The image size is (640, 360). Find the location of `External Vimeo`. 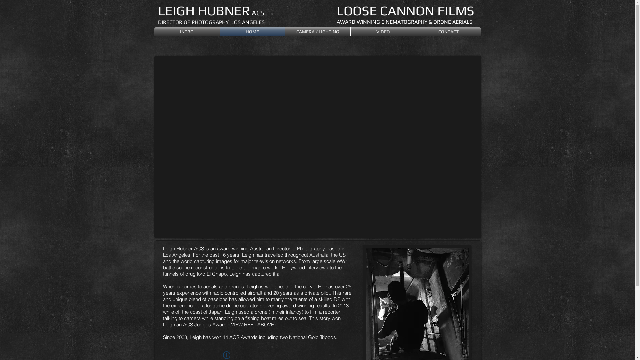

External Vimeo is located at coordinates (318, 147).